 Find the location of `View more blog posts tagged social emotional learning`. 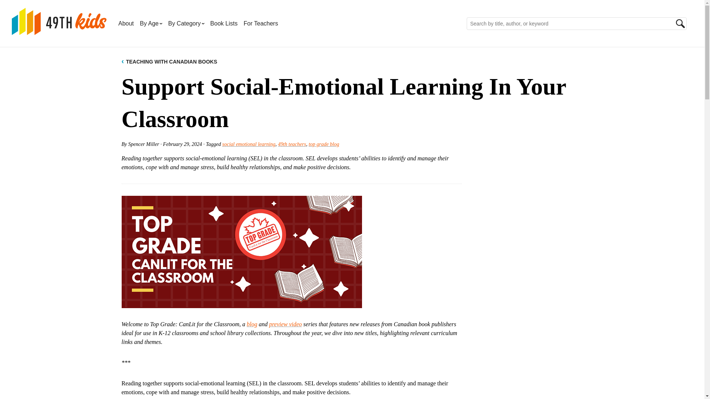

View more blog posts tagged social emotional learning is located at coordinates (248, 144).